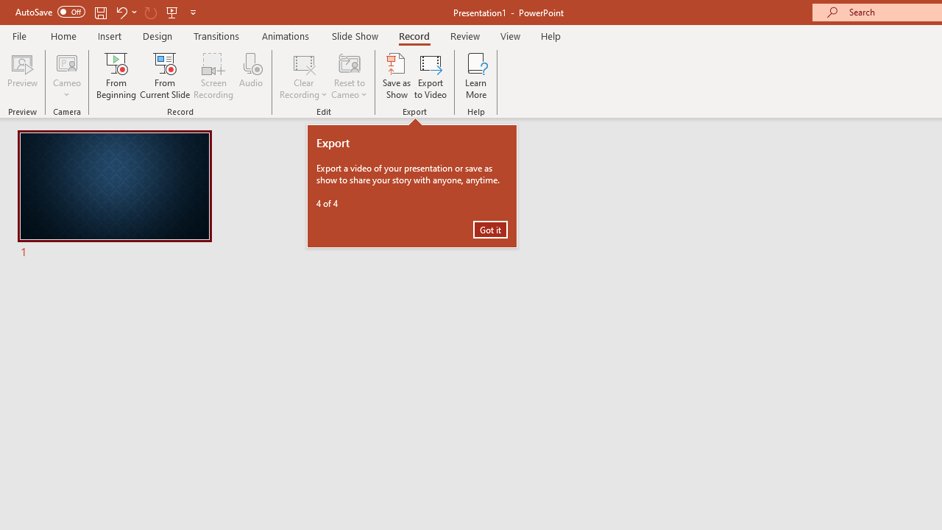  I want to click on Cameo, so click(67, 62).